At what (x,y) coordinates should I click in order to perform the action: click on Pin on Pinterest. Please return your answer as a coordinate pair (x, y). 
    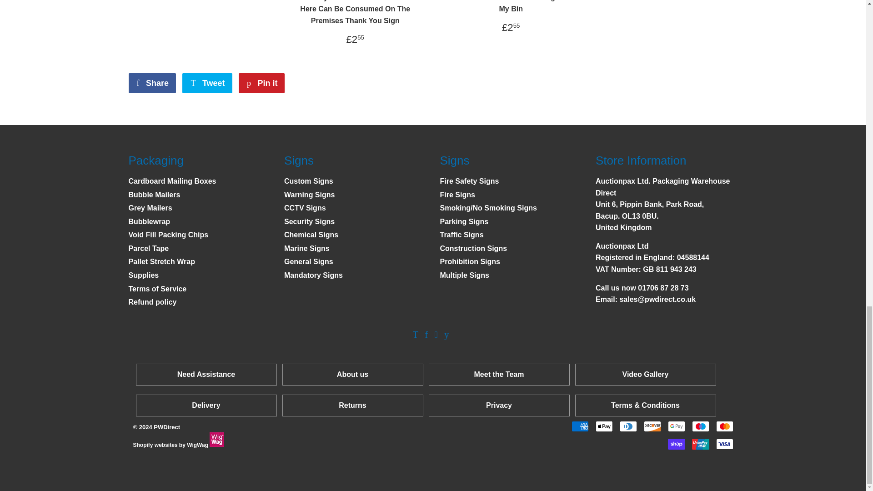
    Looking at the image, I should click on (261, 83).